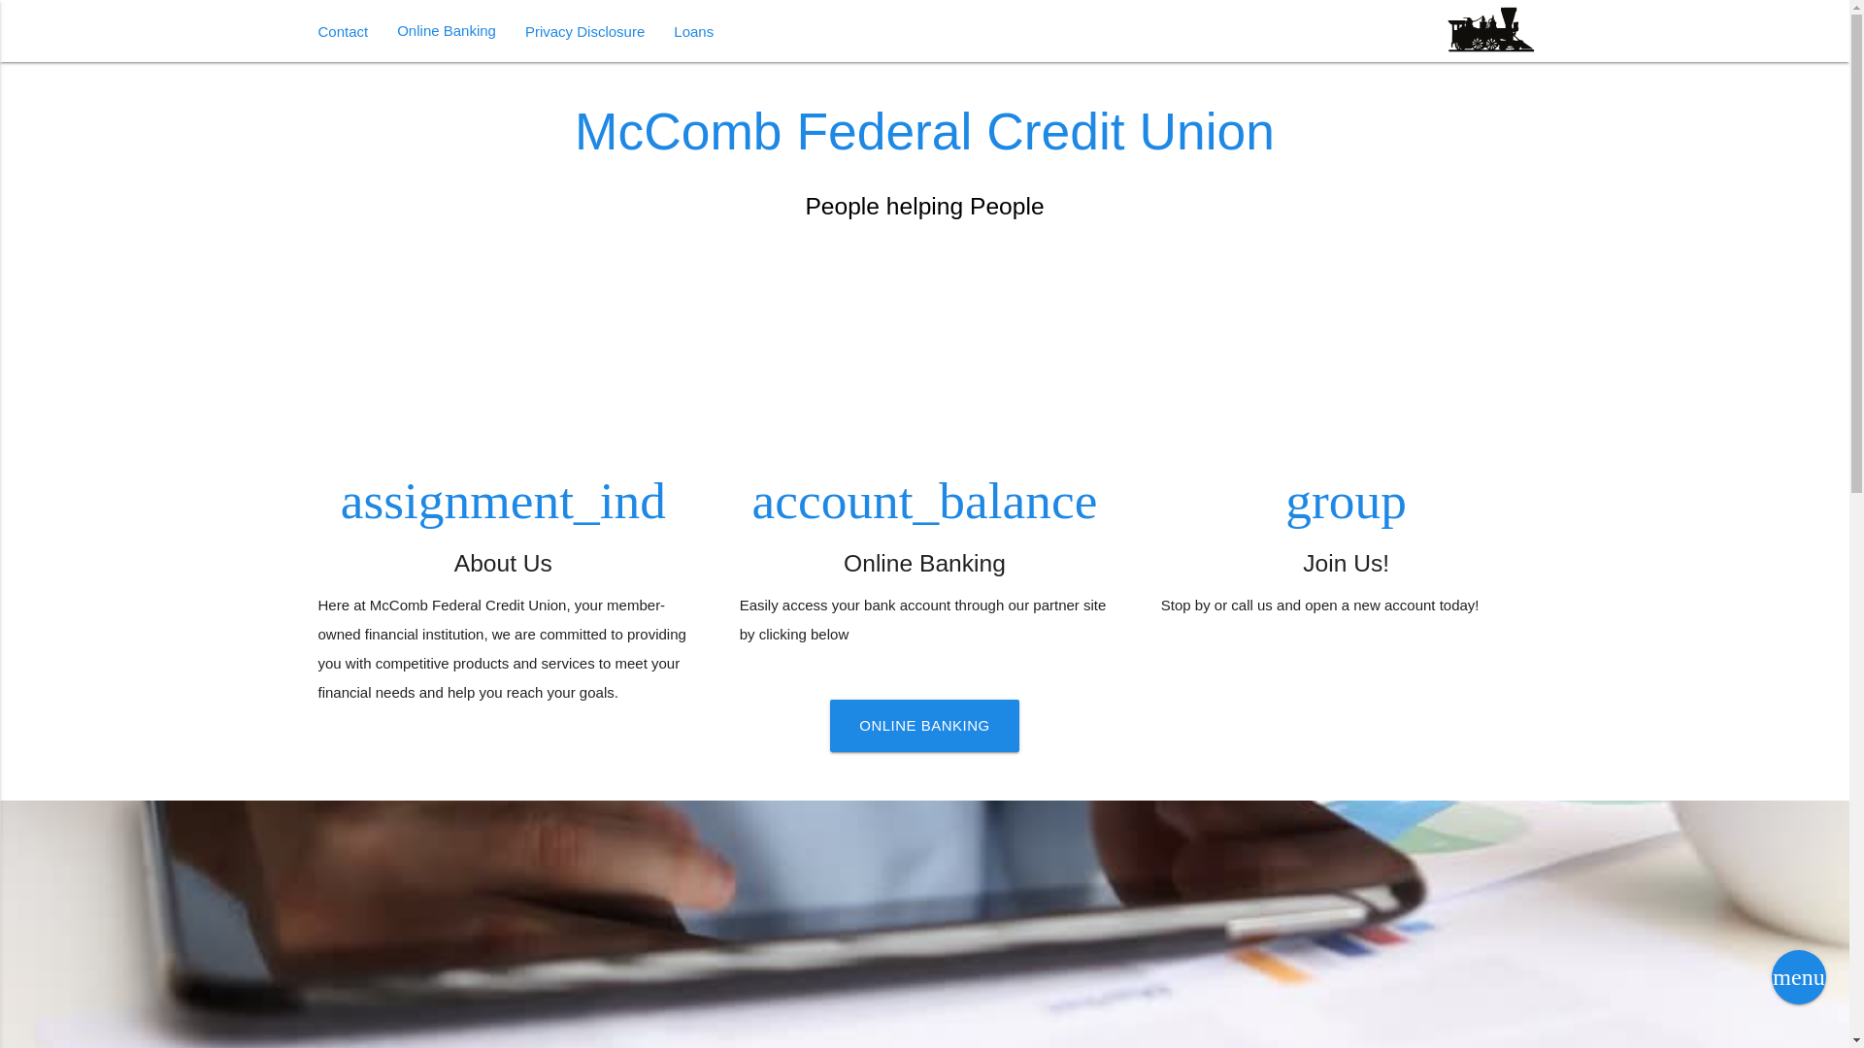  What do you see at coordinates (584, 31) in the screenshot?
I see `Privacy Disclosure` at bounding box center [584, 31].